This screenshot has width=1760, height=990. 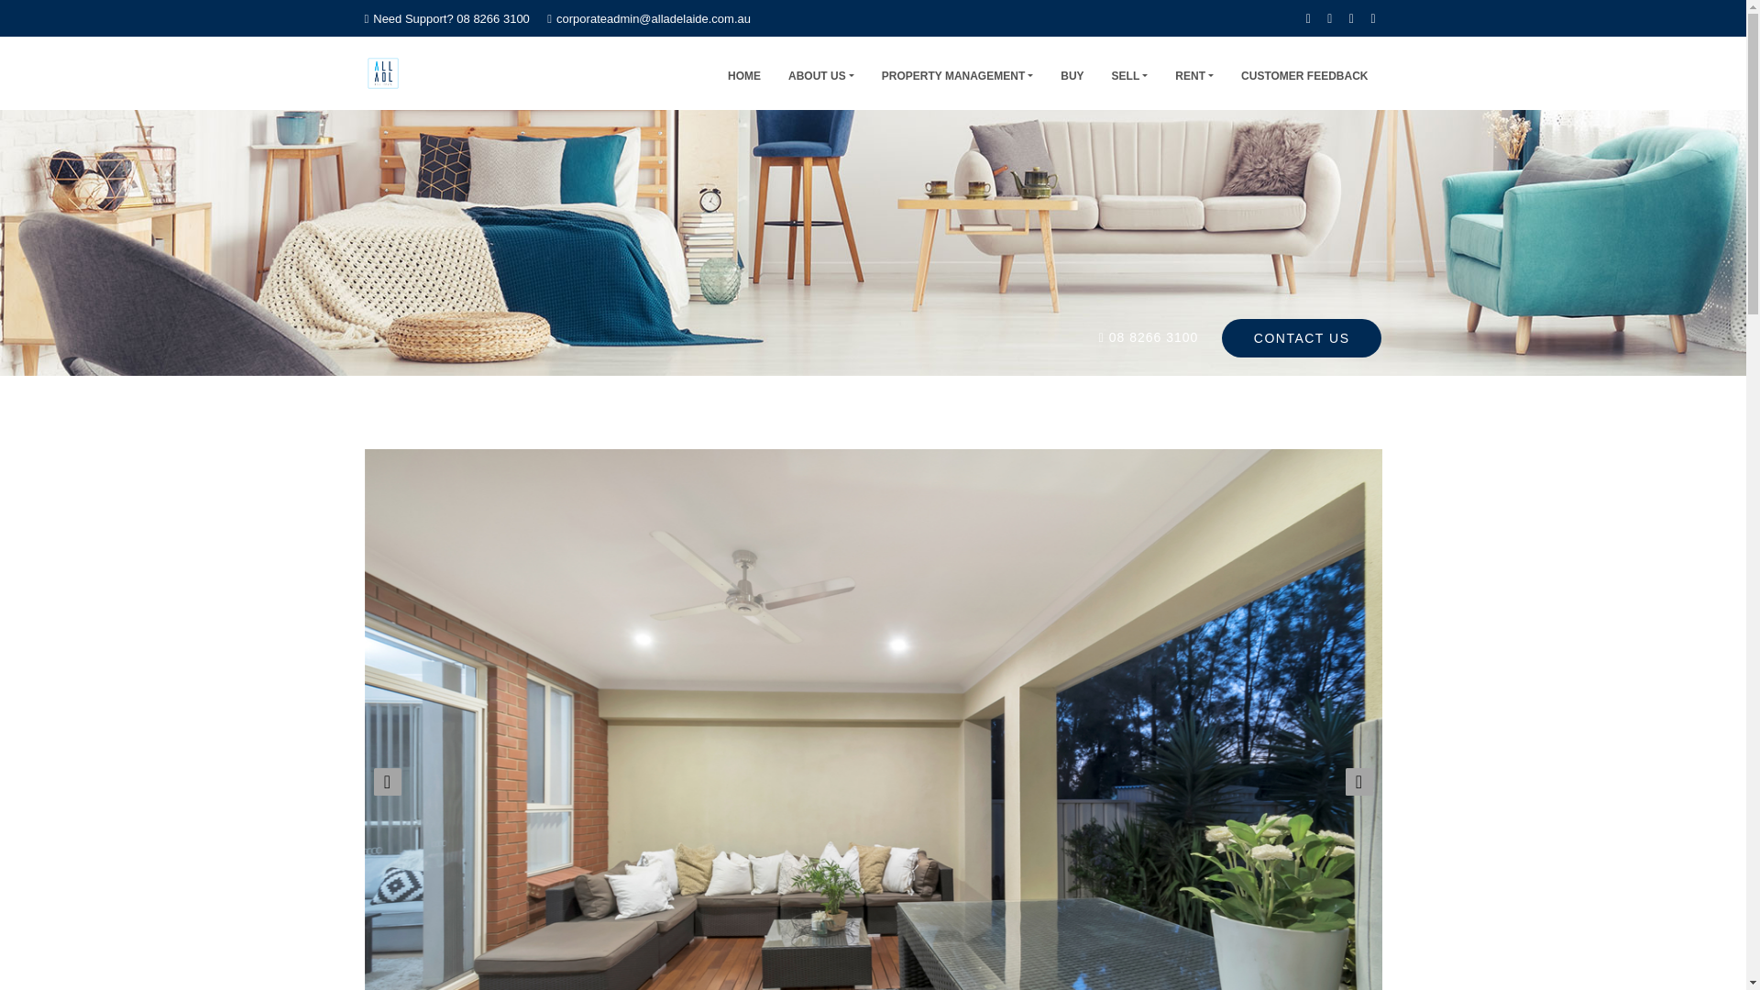 What do you see at coordinates (446, 18) in the screenshot?
I see `Need Support? 08 8266 3100` at bounding box center [446, 18].